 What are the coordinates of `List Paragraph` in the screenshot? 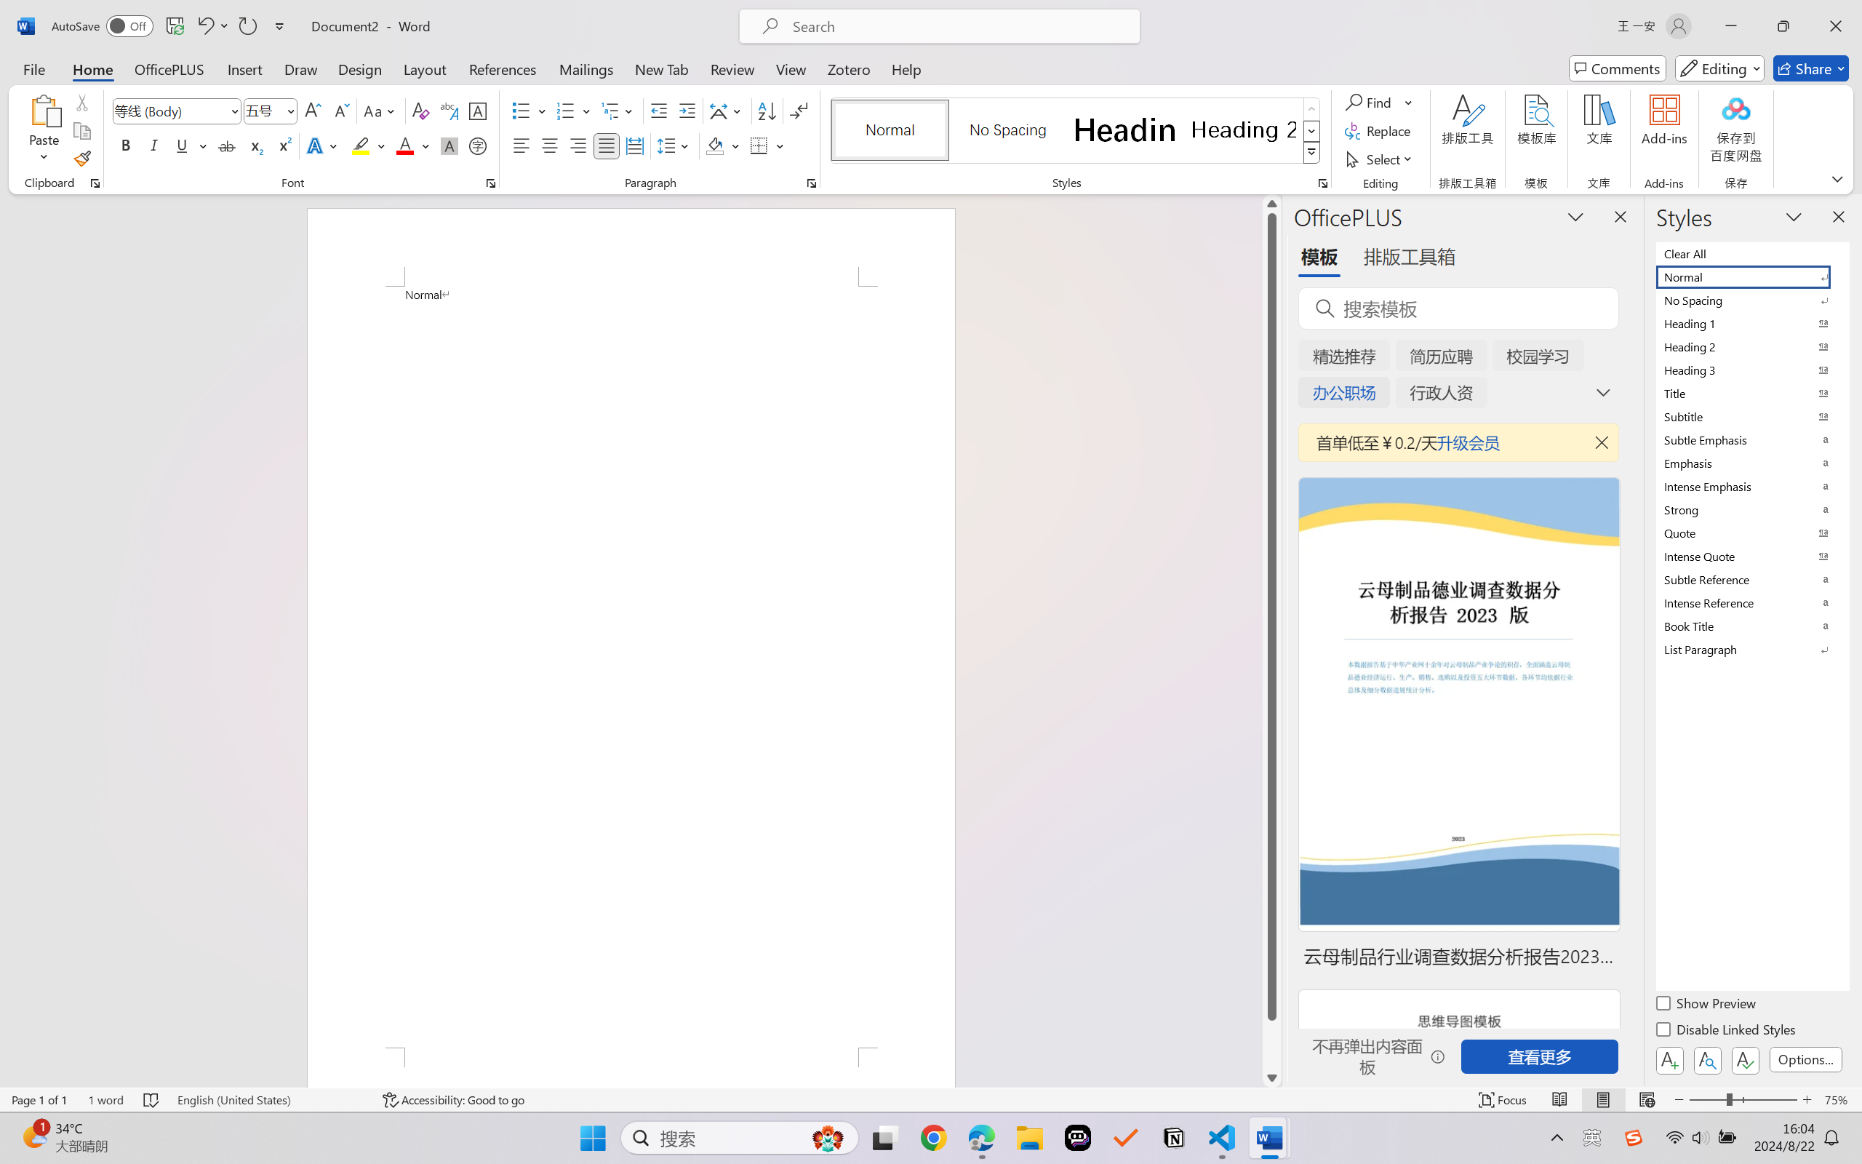 It's located at (1751, 649).